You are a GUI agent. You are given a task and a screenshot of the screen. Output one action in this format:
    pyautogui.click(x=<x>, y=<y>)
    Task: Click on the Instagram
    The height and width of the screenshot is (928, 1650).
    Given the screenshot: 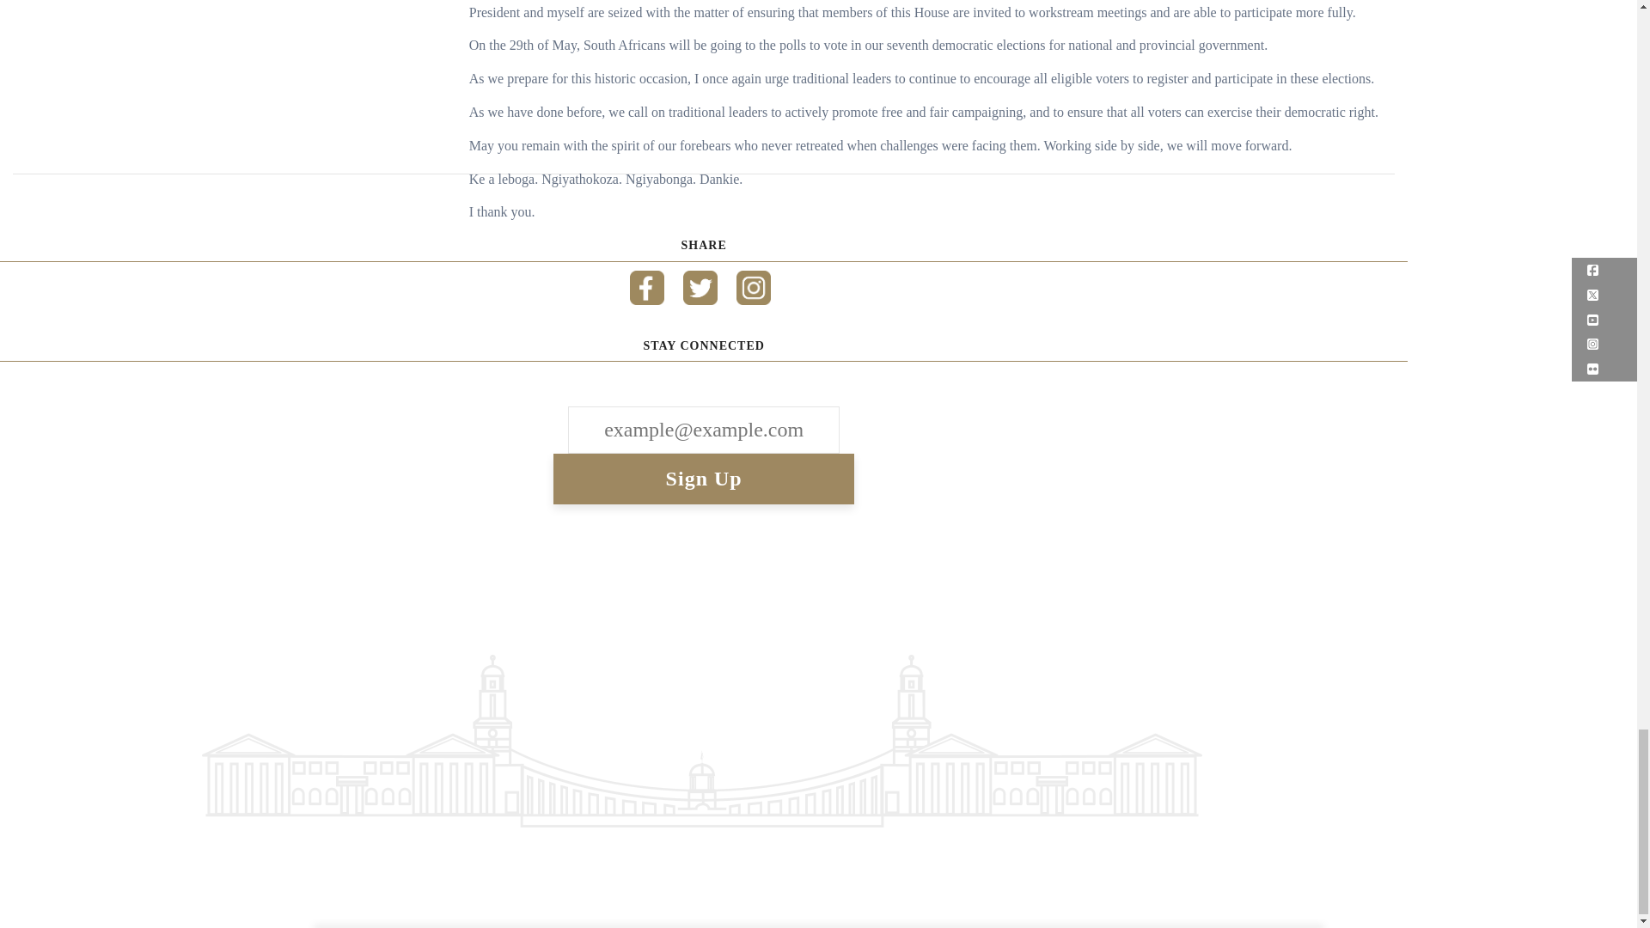 What is the action you would take?
    pyautogui.click(x=753, y=282)
    